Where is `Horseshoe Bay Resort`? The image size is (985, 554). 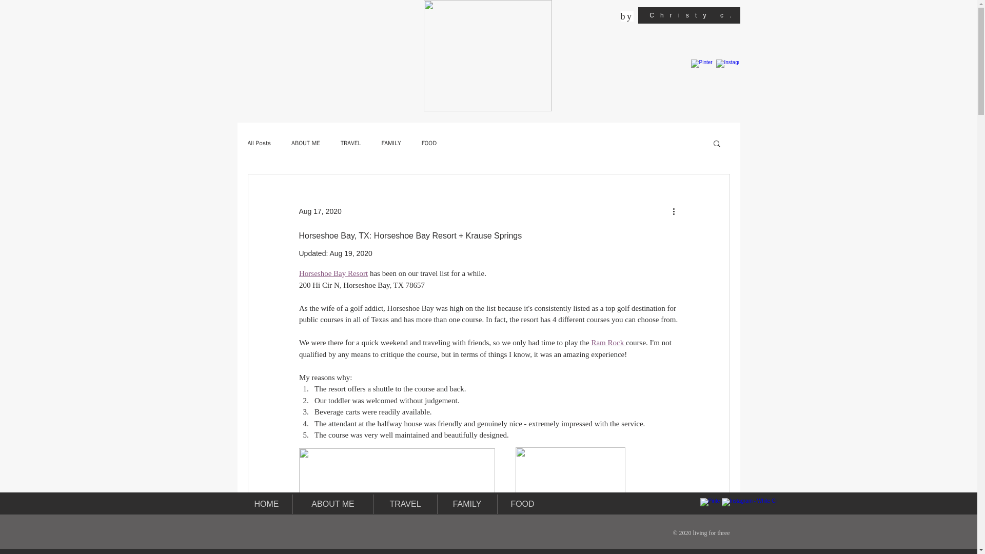 Horseshoe Bay Resort is located at coordinates (332, 273).